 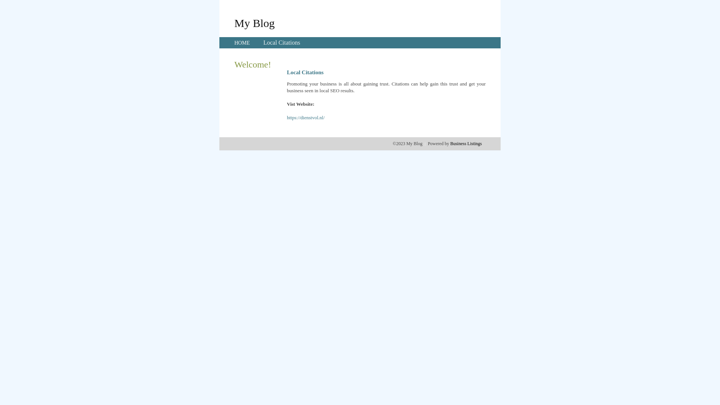 I want to click on Local Citations, so click(x=282, y=43).